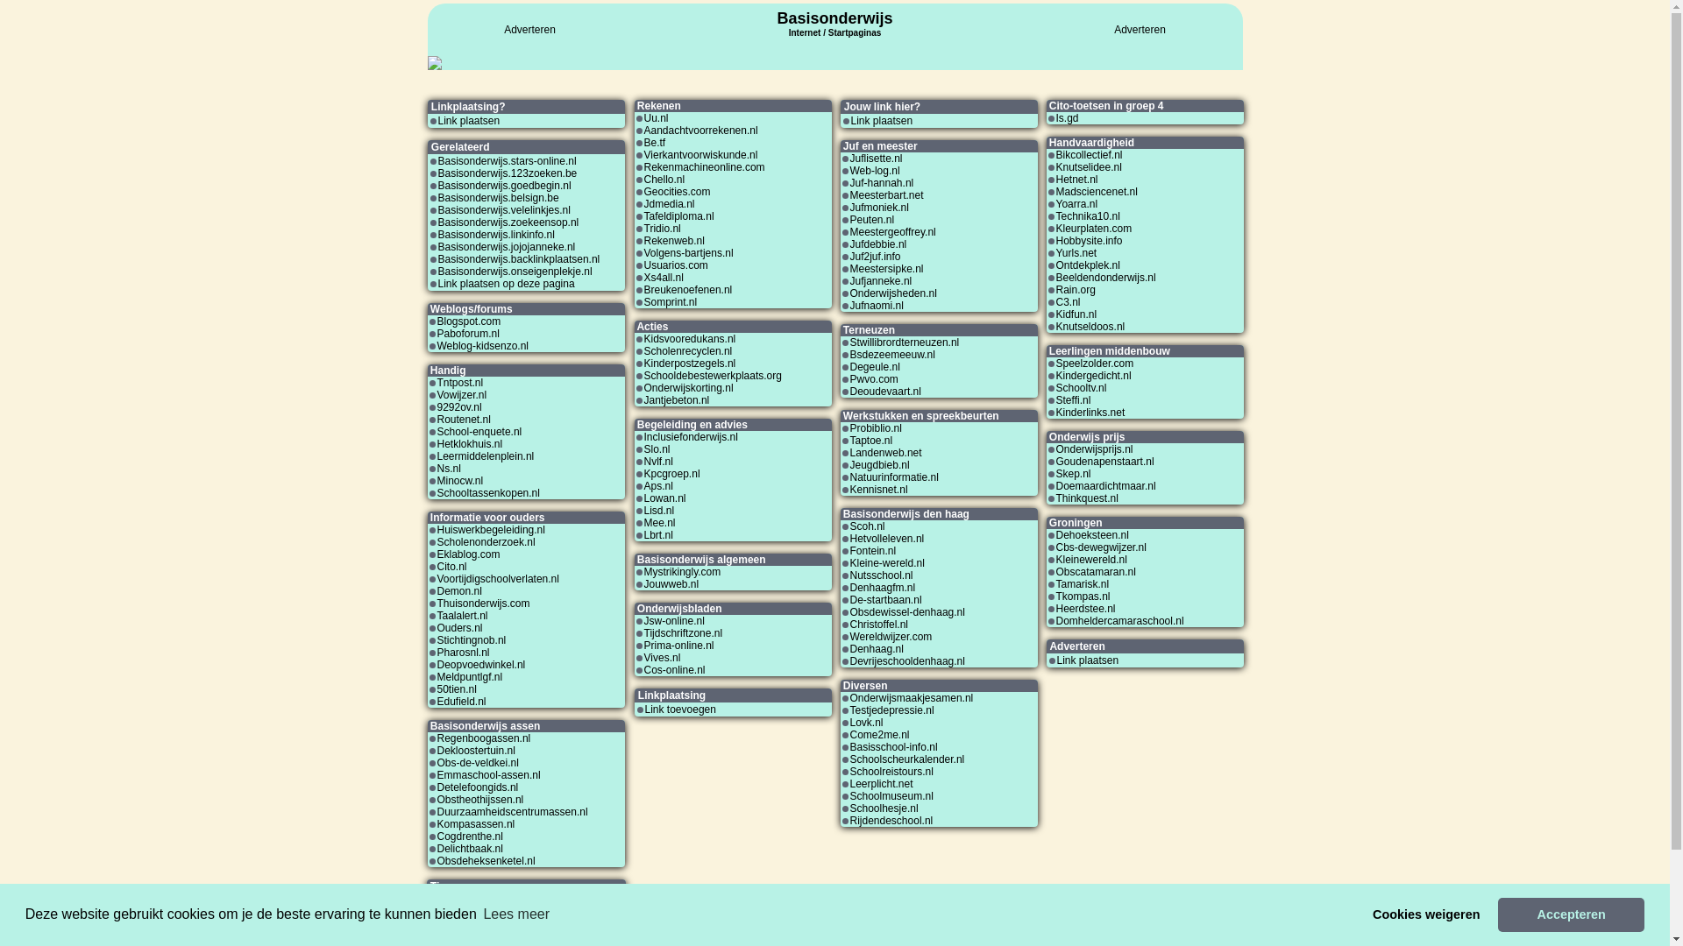 This screenshot has width=1683, height=946. Describe the element at coordinates (516, 914) in the screenshot. I see `Lees meer` at that location.